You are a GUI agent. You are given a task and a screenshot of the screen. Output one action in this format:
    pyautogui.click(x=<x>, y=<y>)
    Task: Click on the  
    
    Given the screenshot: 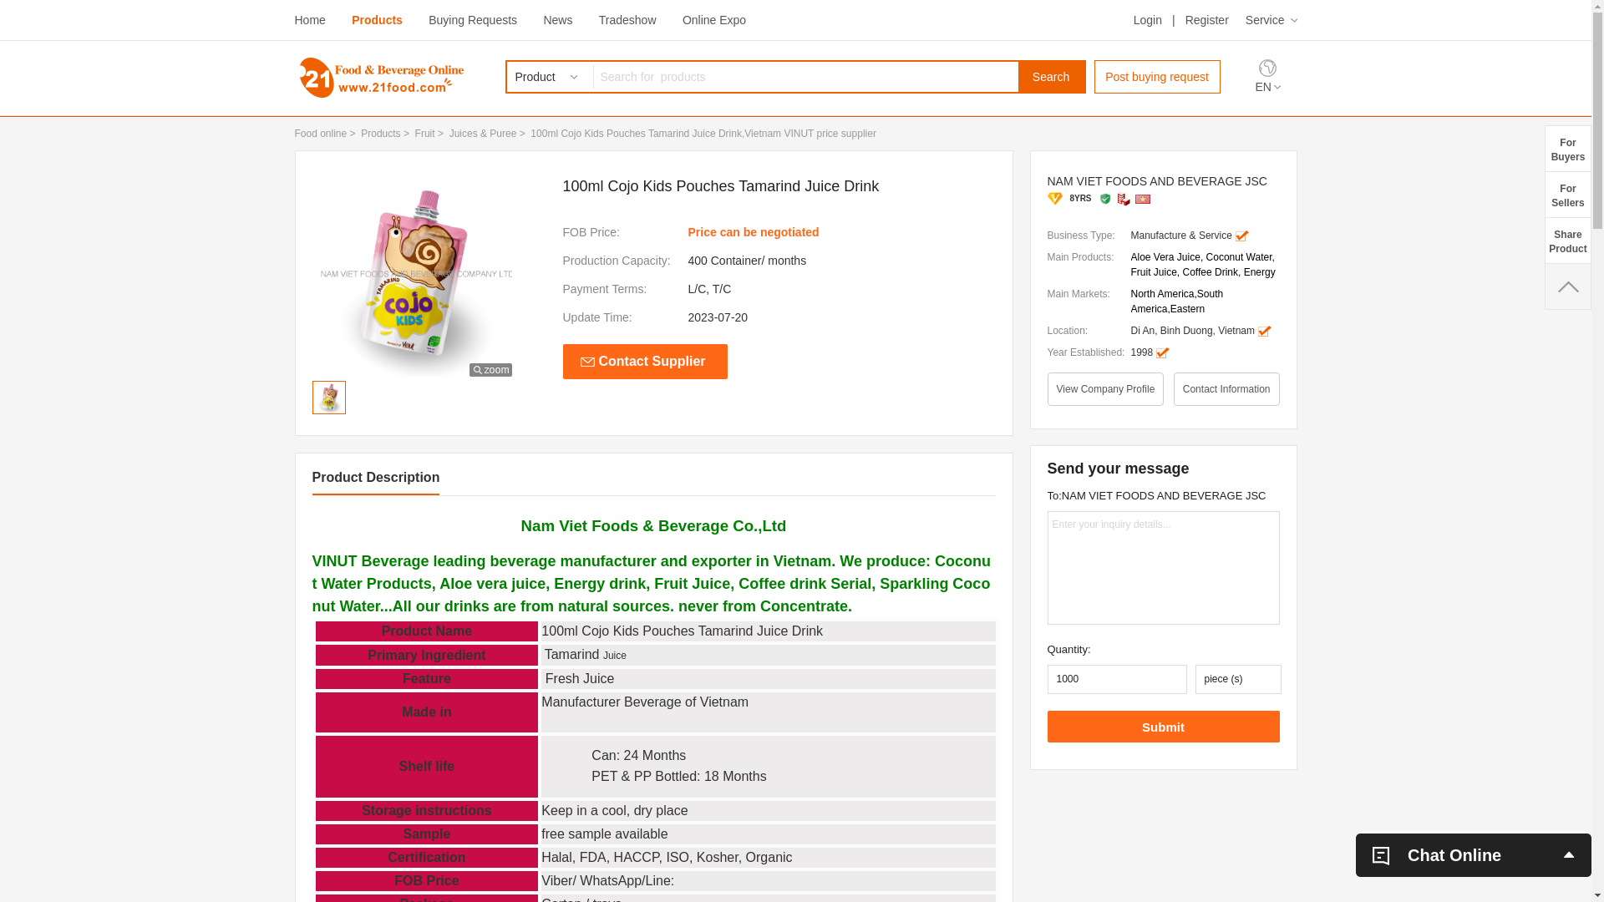 What is the action you would take?
    pyautogui.click(x=1568, y=286)
    